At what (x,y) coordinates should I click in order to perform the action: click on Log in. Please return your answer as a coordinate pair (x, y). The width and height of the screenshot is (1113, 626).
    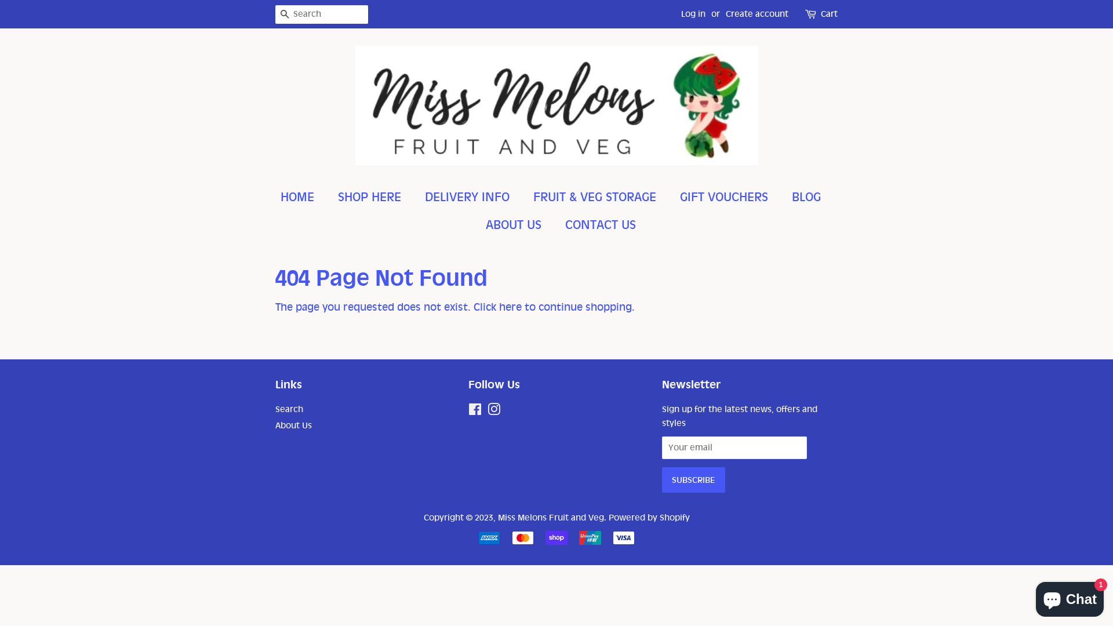
    Looking at the image, I should click on (693, 14).